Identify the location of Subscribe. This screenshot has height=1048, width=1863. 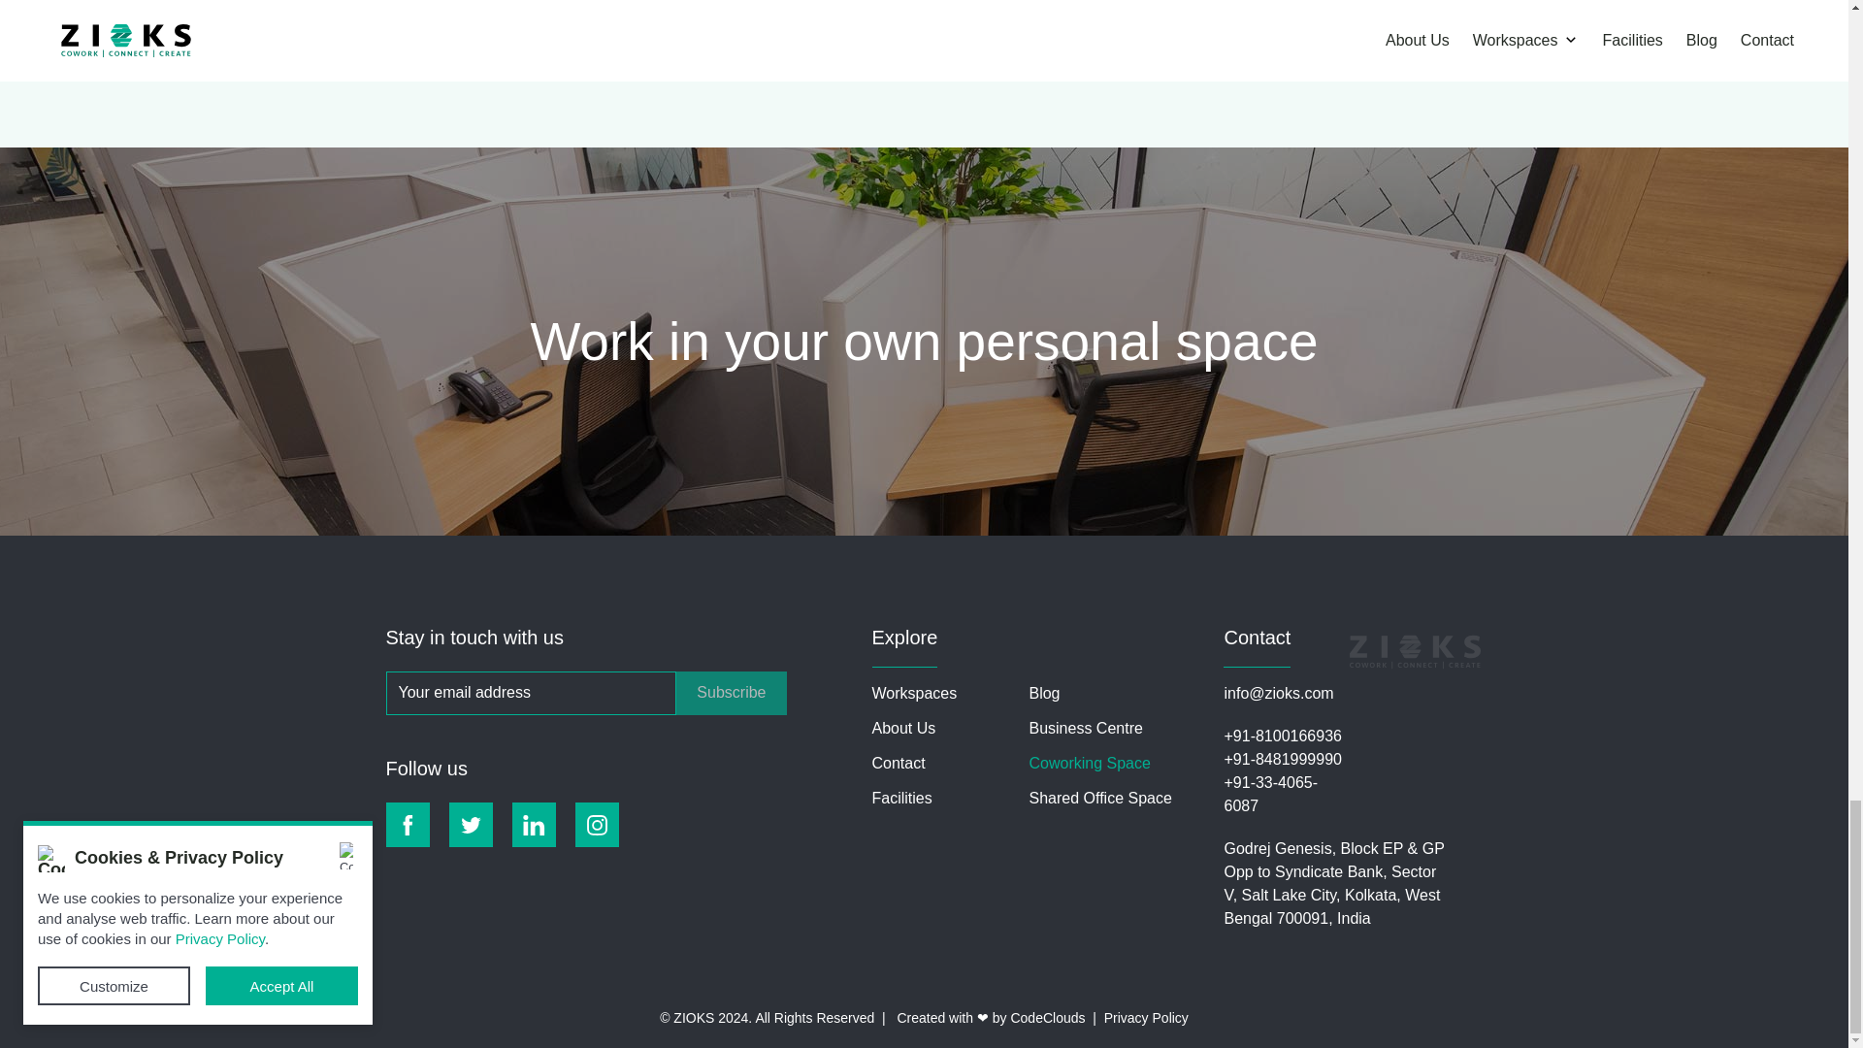
(731, 693).